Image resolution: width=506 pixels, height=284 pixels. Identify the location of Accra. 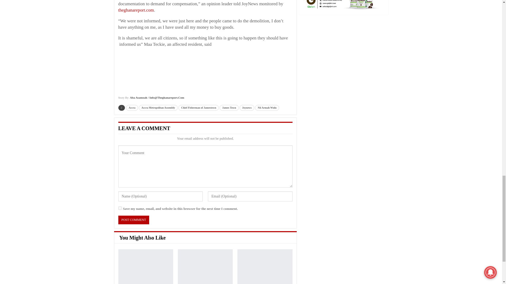
(132, 108).